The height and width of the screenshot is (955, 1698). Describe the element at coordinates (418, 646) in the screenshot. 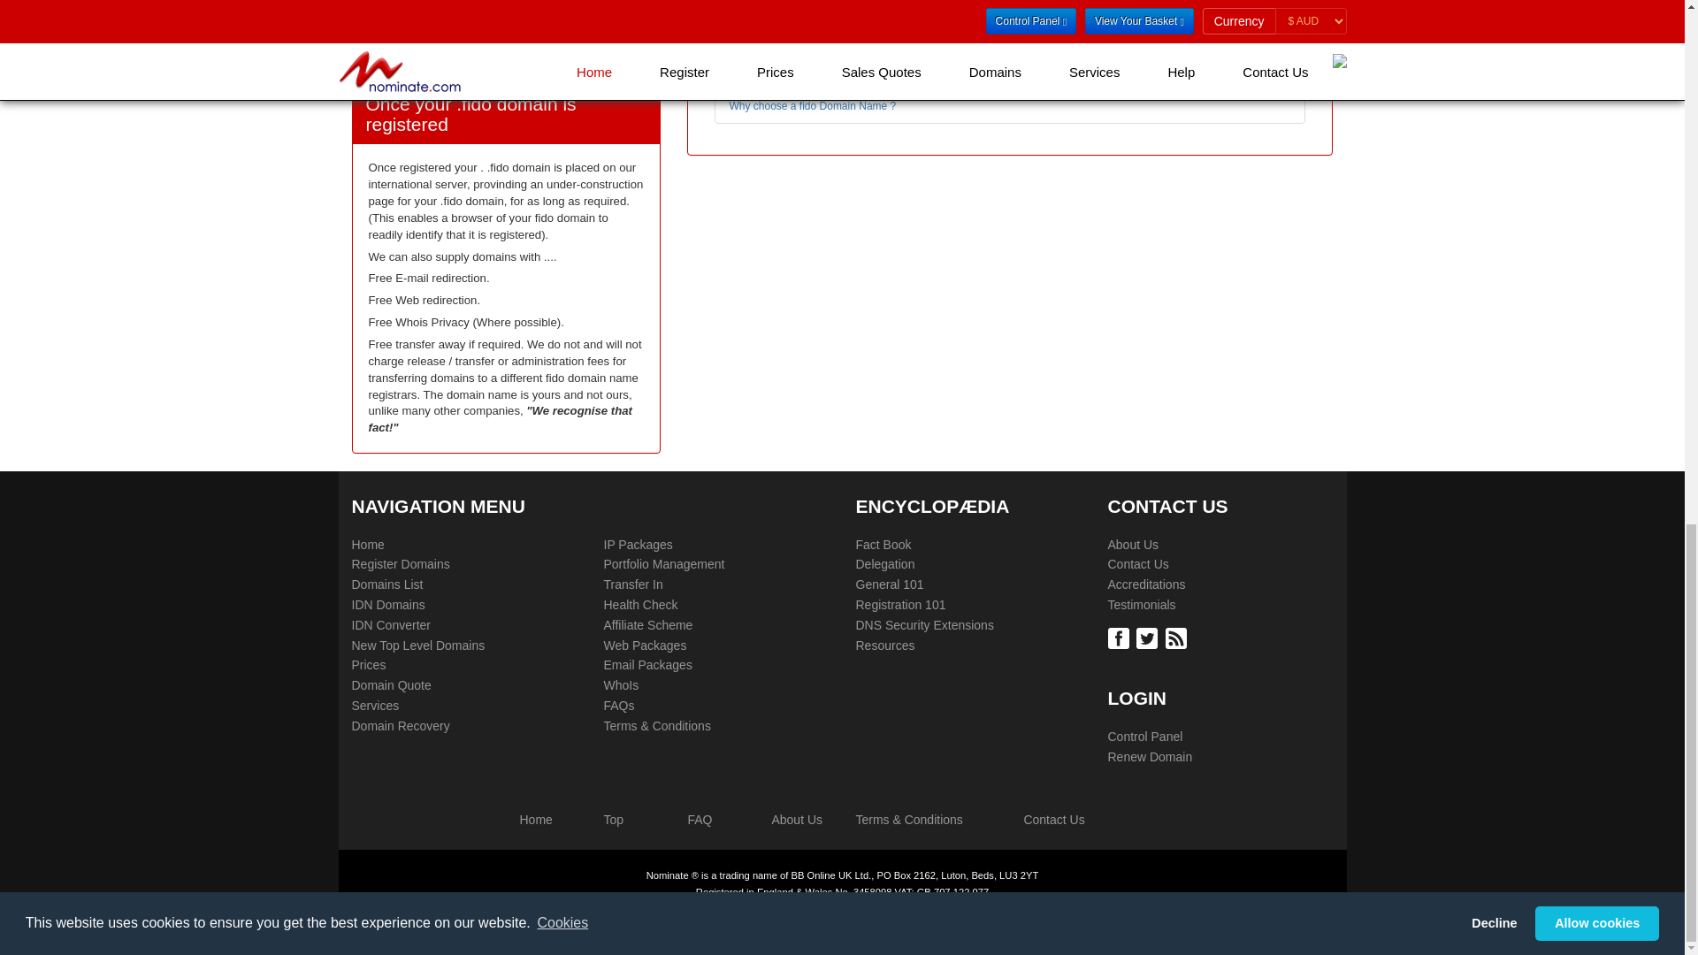

I see `New Top Level Domains` at that location.